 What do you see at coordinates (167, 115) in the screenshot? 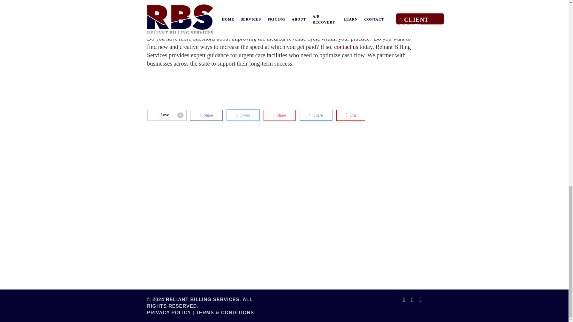
I see `Love this` at bounding box center [167, 115].